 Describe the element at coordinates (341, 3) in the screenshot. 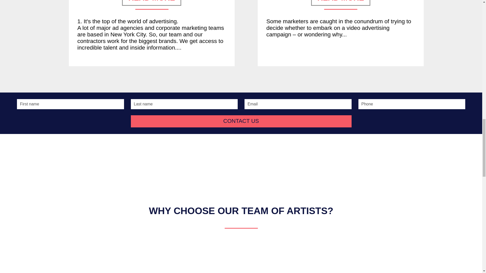

I see `READ MORE` at that location.